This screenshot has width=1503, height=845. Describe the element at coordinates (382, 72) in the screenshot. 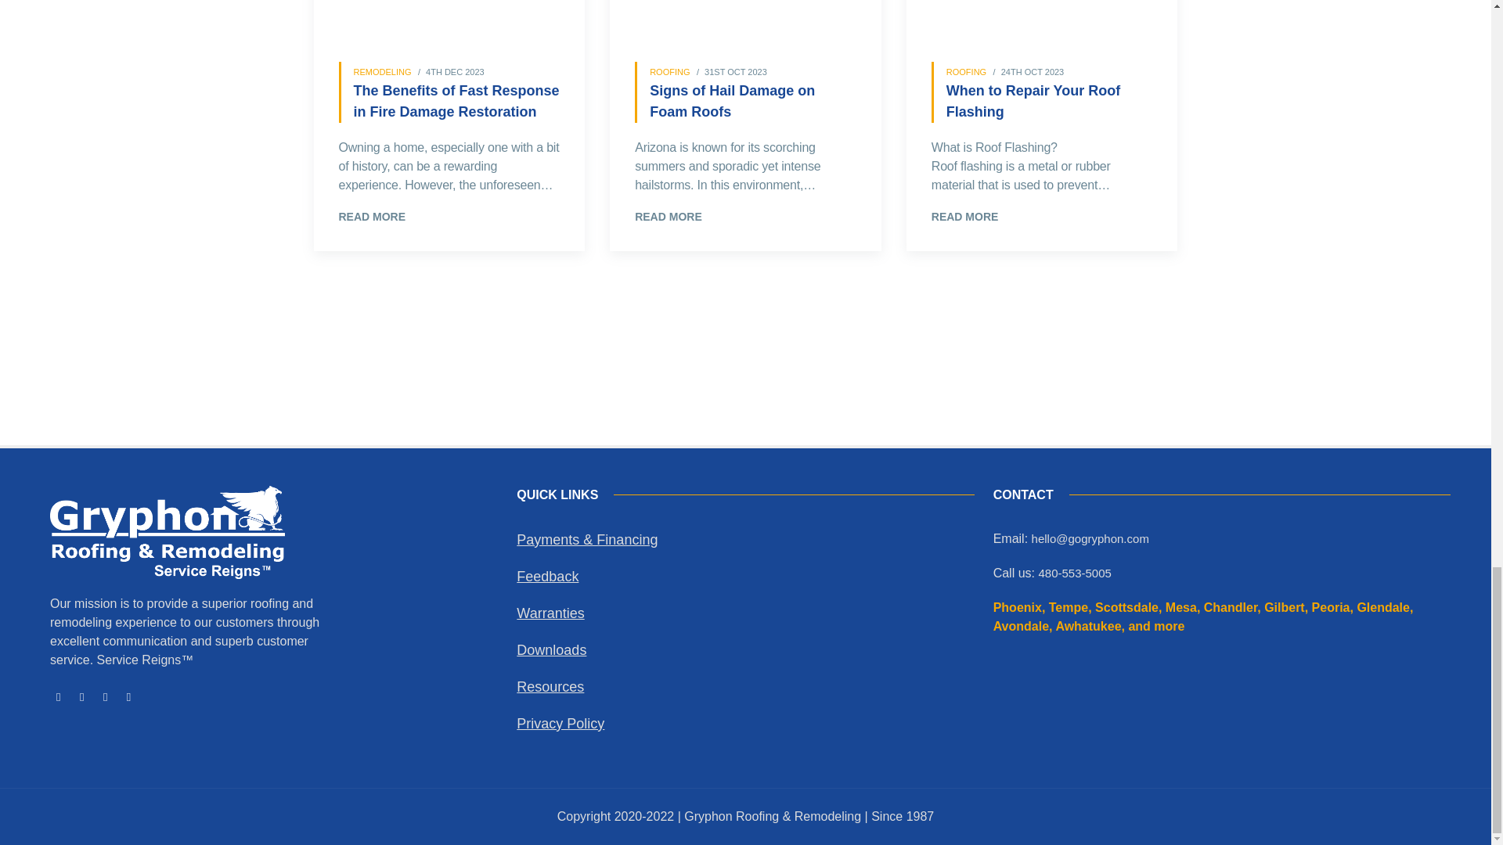

I see `REMODELING` at that location.